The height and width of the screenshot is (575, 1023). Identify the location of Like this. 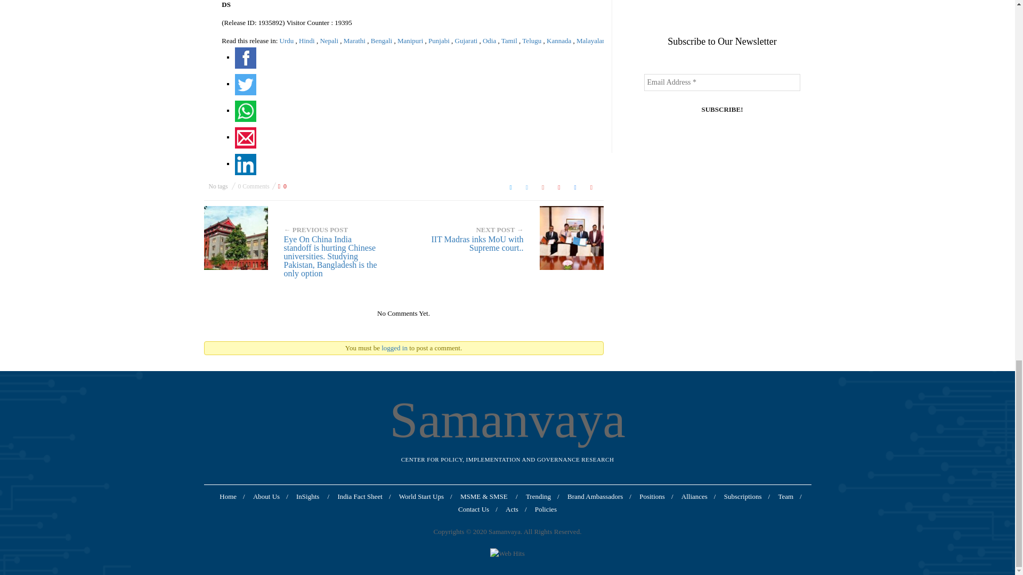
(282, 186).